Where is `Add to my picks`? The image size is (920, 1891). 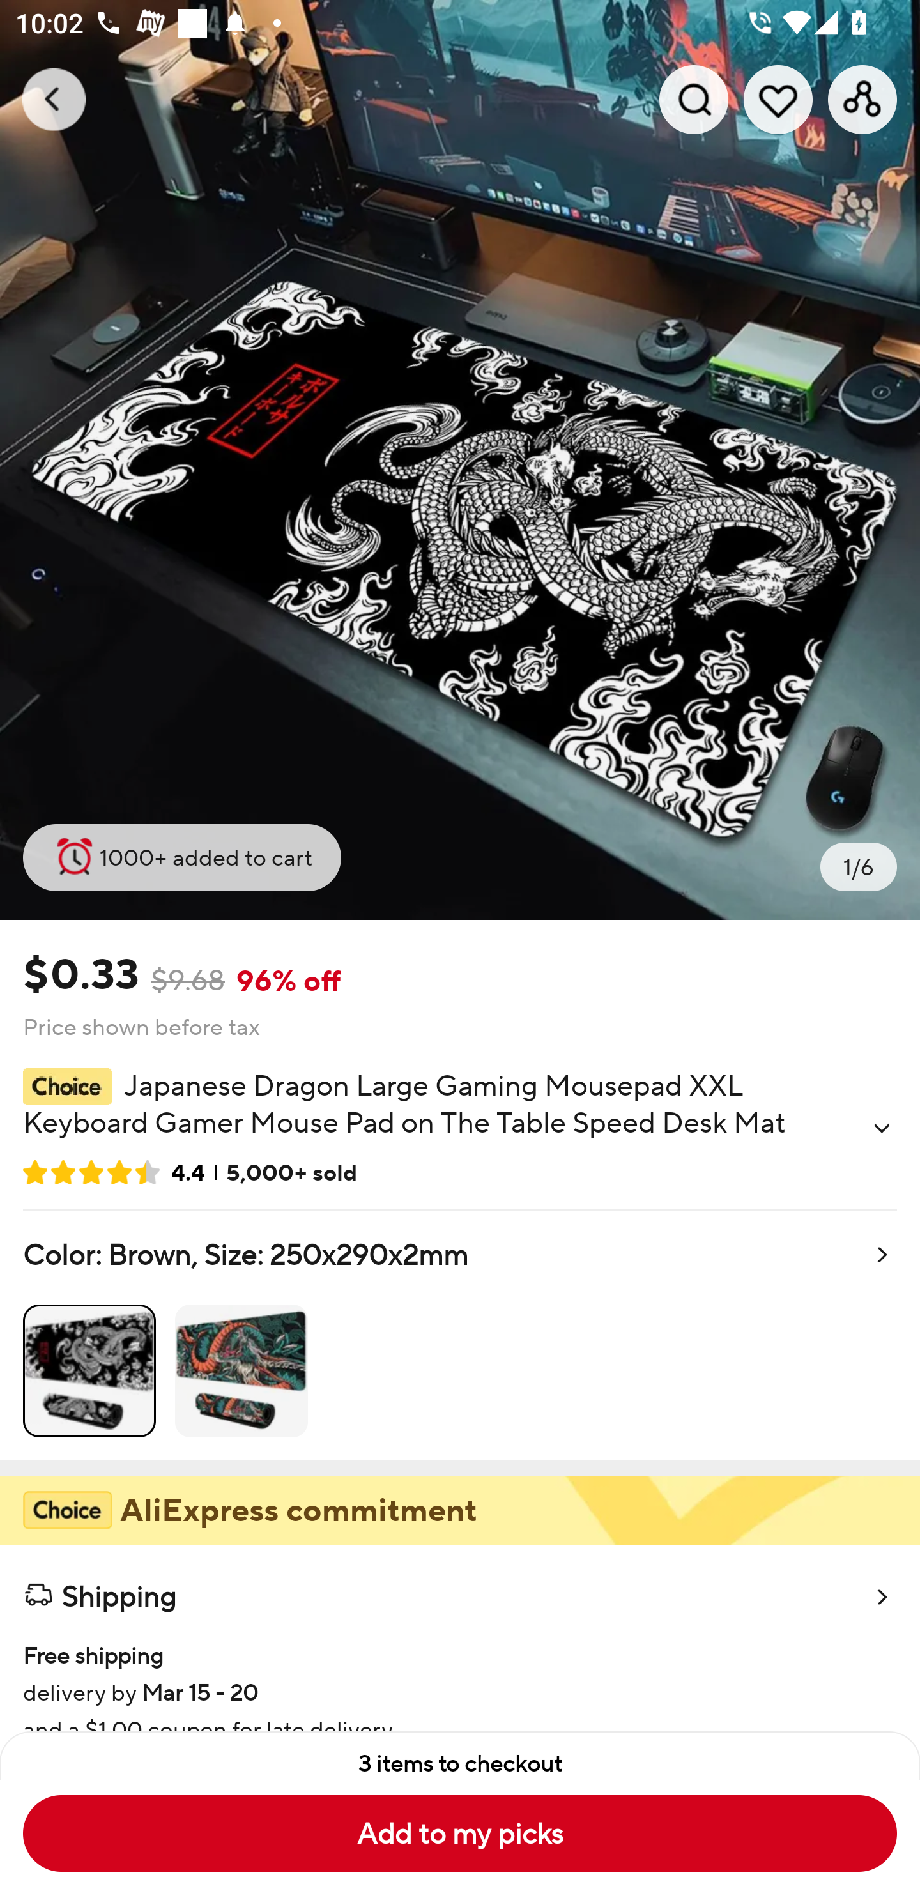
Add to my picks is located at coordinates (460, 1834).